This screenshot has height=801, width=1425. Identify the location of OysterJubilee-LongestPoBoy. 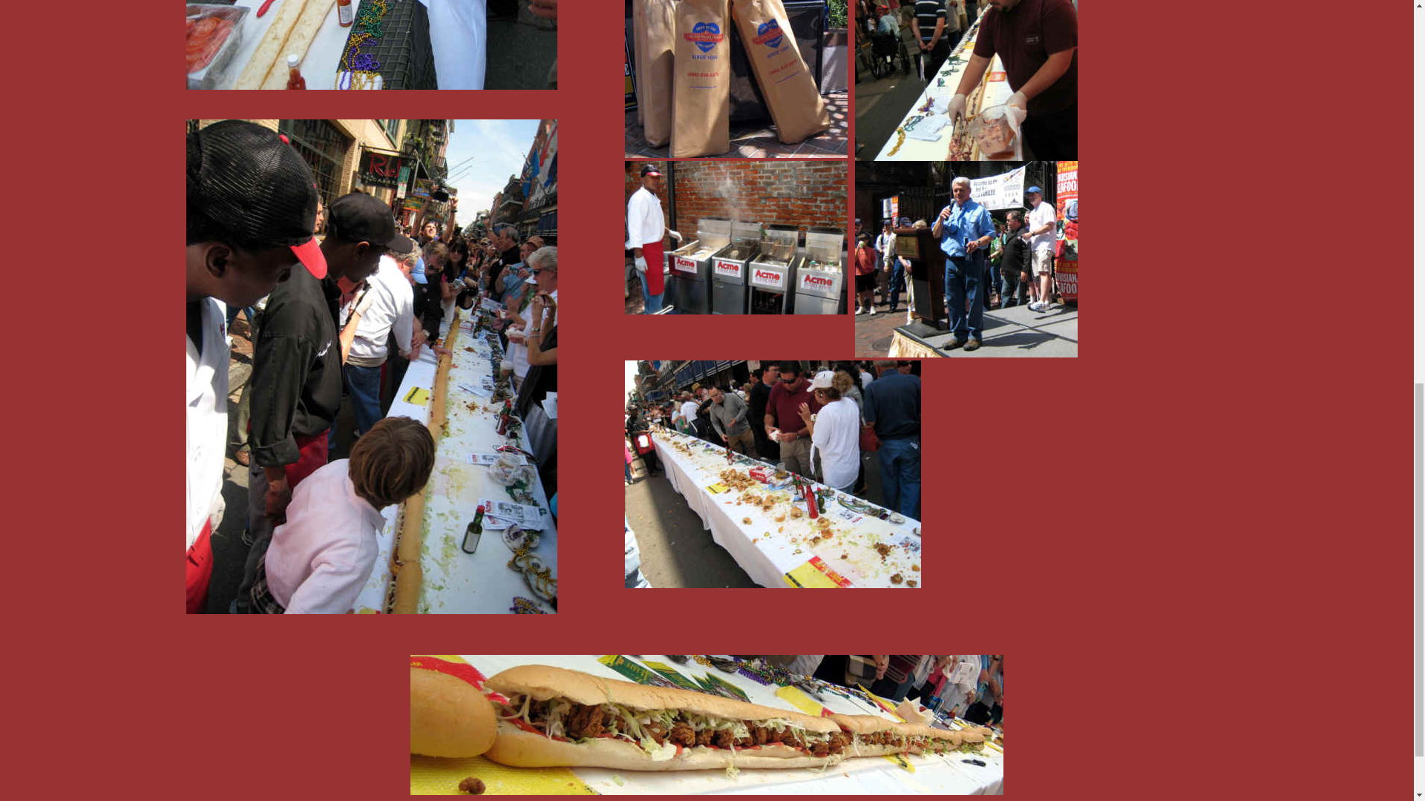
(371, 44).